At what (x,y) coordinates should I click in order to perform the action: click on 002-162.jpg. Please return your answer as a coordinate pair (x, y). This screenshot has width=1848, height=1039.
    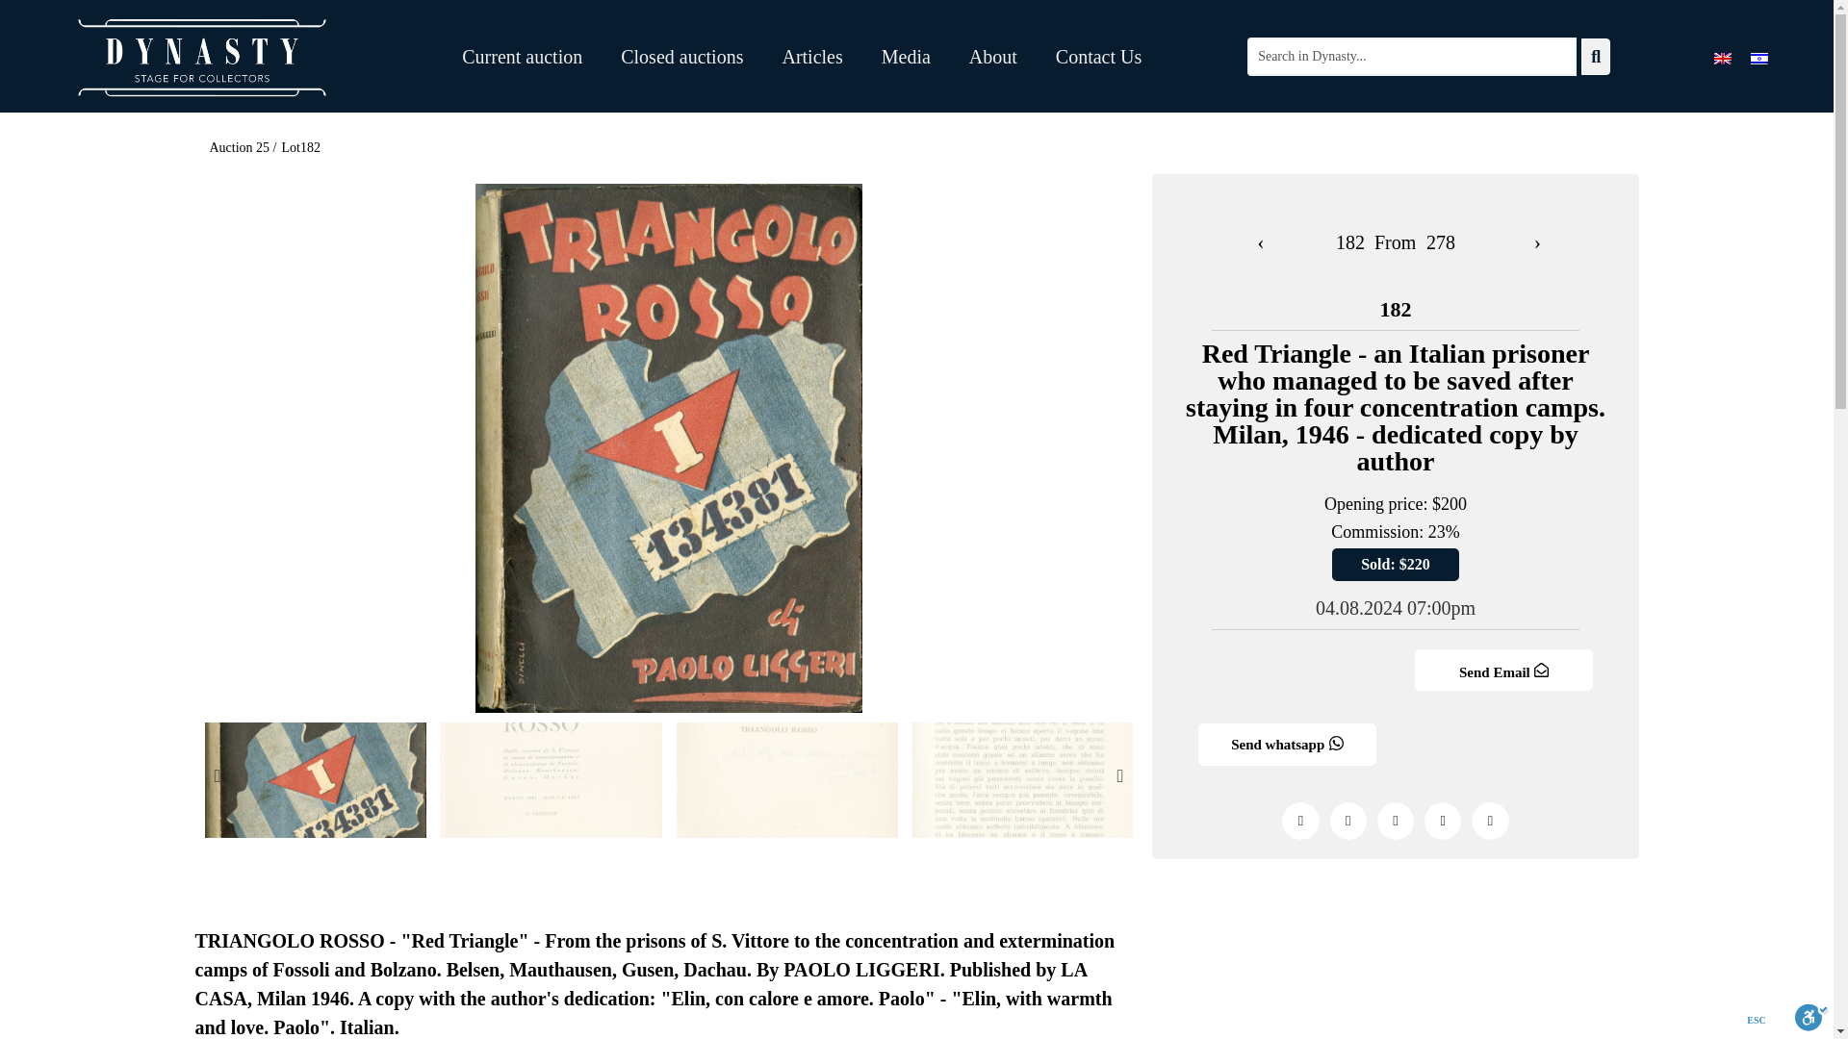
    Looking at the image, I should click on (551, 779).